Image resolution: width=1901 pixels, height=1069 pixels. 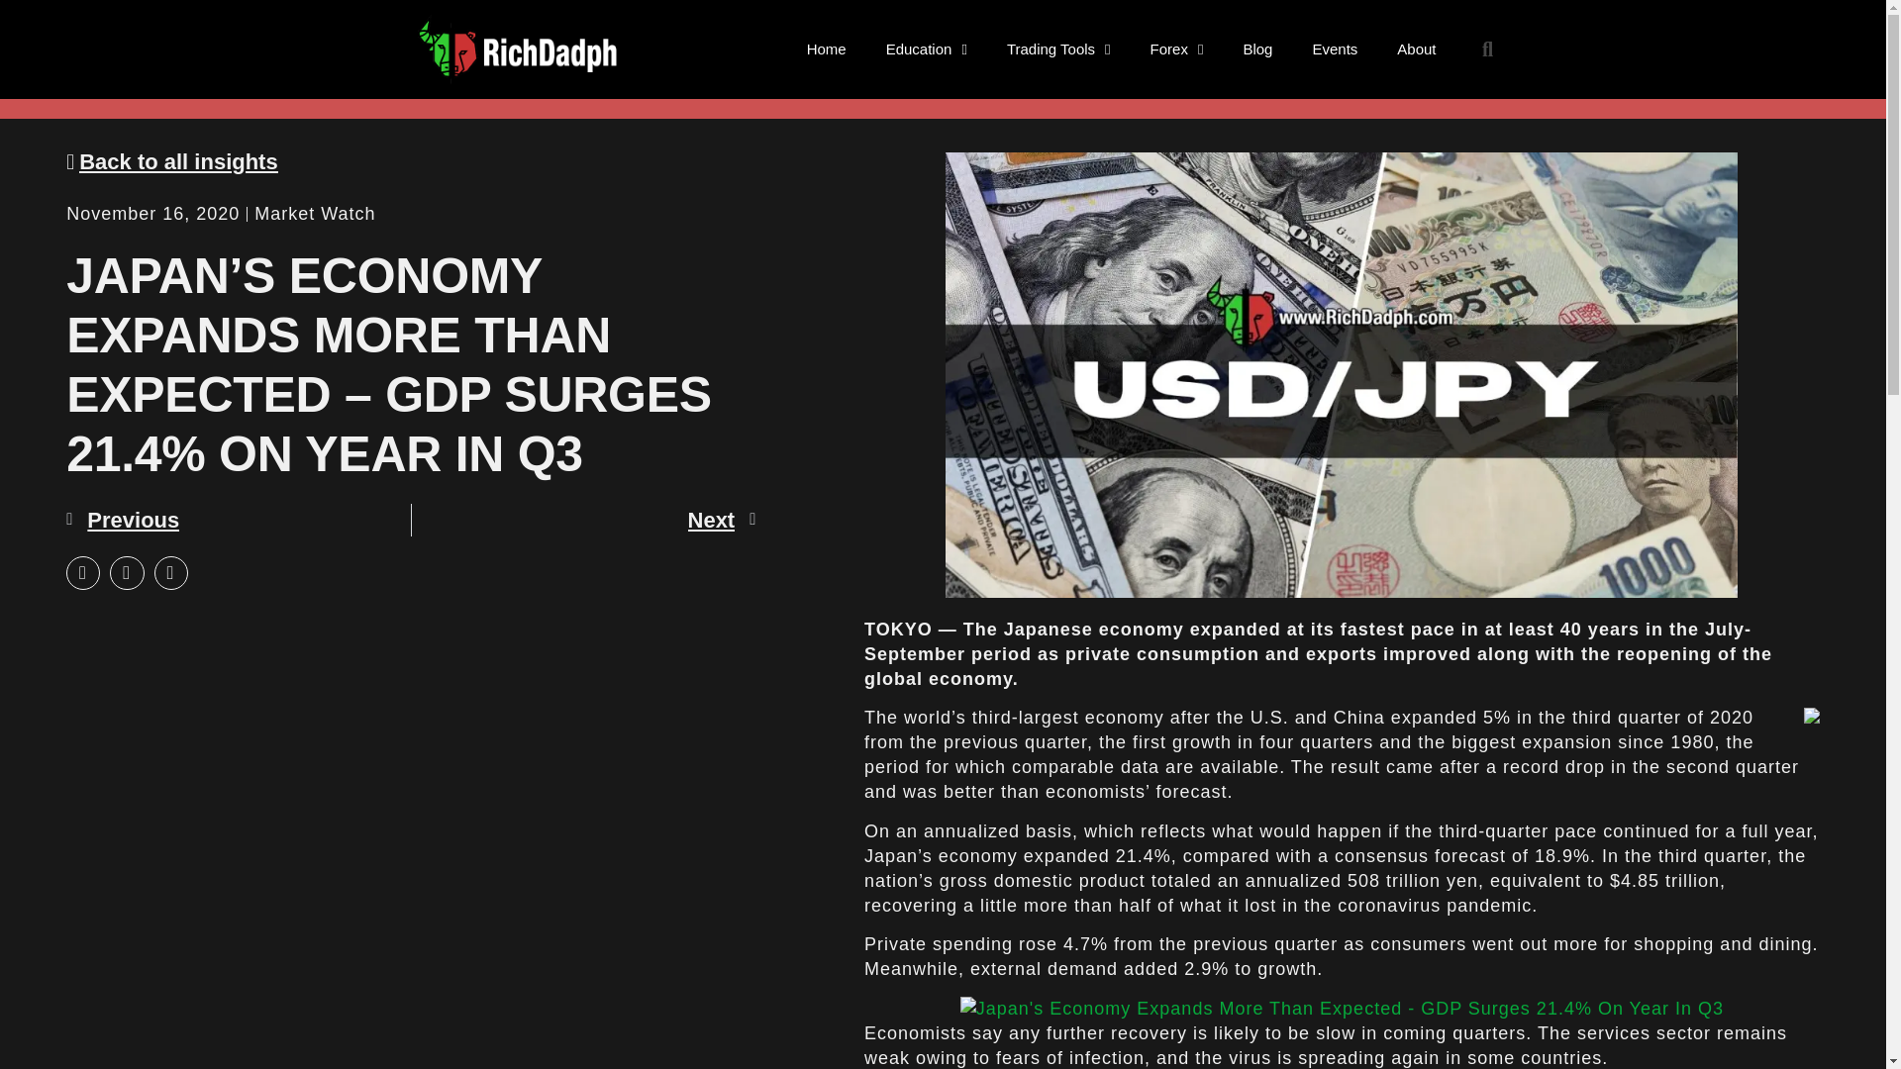 What do you see at coordinates (1058, 49) in the screenshot?
I see `Trading Tools` at bounding box center [1058, 49].